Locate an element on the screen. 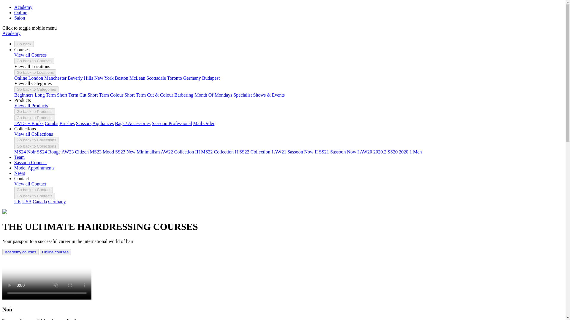 This screenshot has height=320, width=570. Go back to Products is located at coordinates (34, 111).